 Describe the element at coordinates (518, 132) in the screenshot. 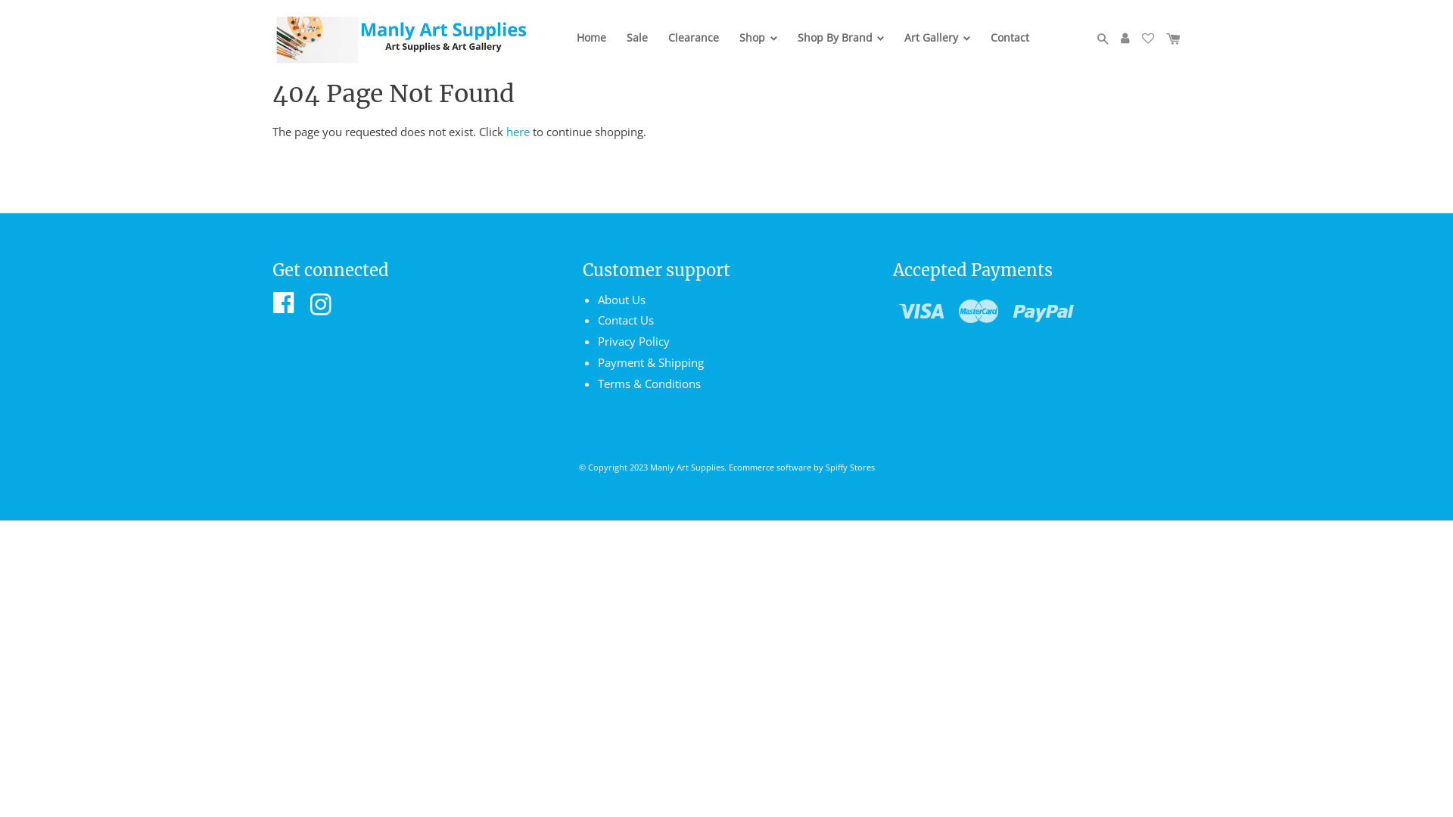

I see `here` at that location.